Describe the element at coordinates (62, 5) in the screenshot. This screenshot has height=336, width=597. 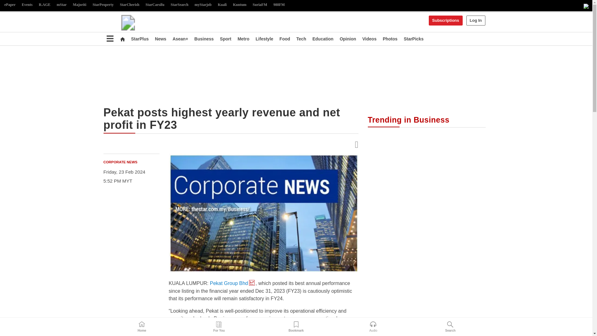
I see `mStar` at that location.